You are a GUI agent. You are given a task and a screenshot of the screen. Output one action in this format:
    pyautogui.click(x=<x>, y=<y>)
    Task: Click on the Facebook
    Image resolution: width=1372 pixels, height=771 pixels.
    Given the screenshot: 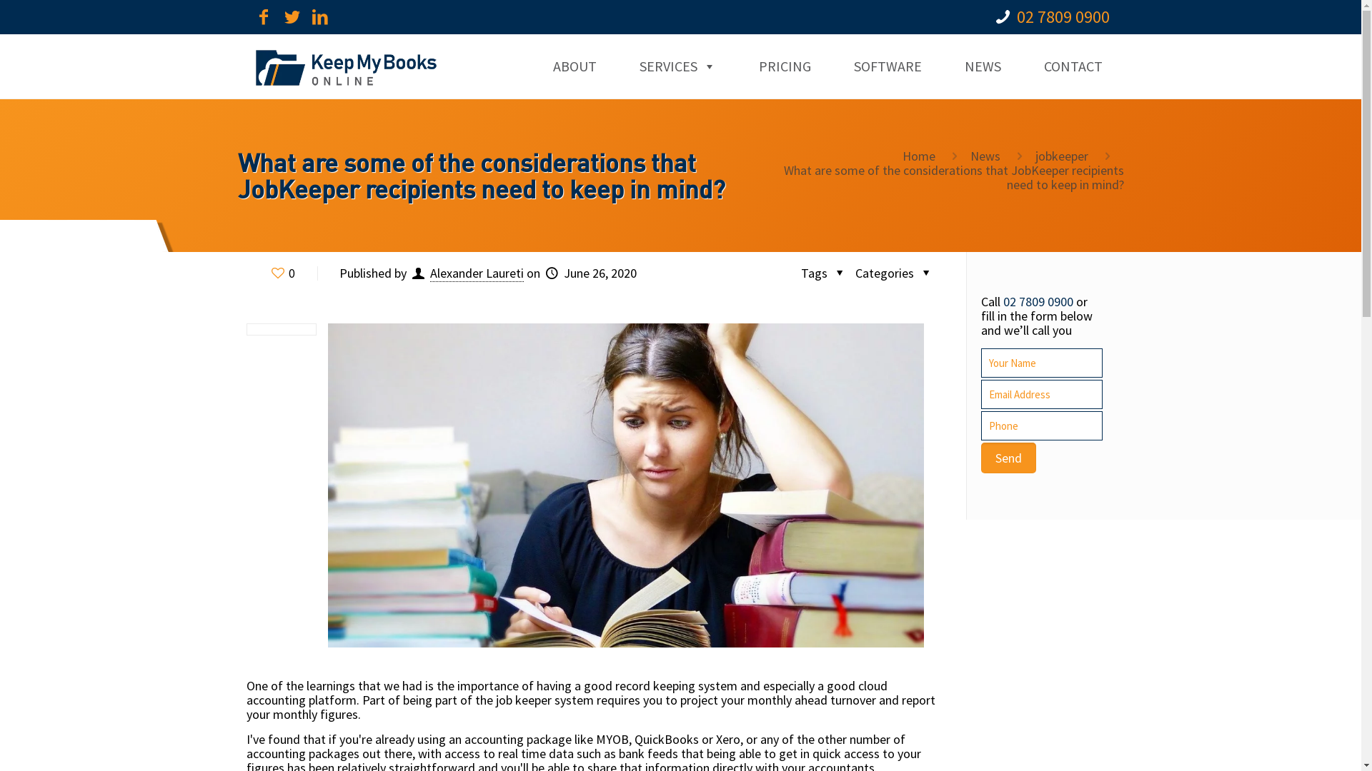 What is the action you would take?
    pyautogui.click(x=264, y=19)
    